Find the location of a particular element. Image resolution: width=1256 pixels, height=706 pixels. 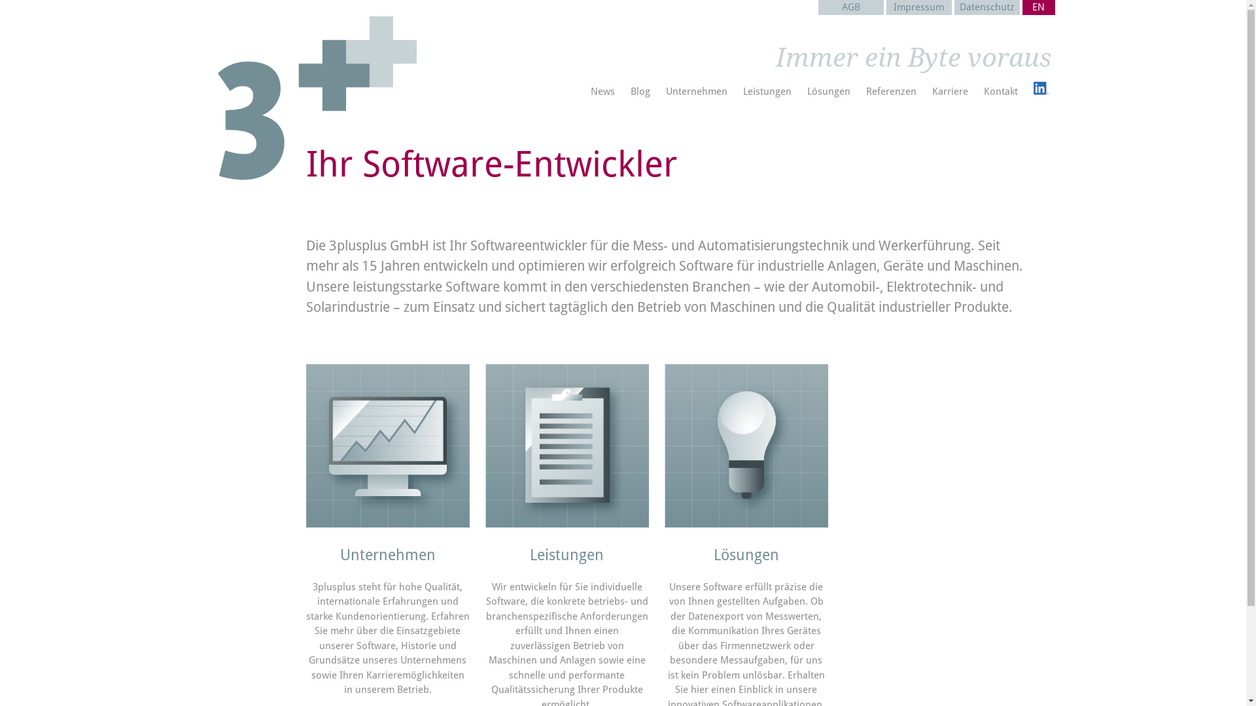

EN is located at coordinates (1038, 8).